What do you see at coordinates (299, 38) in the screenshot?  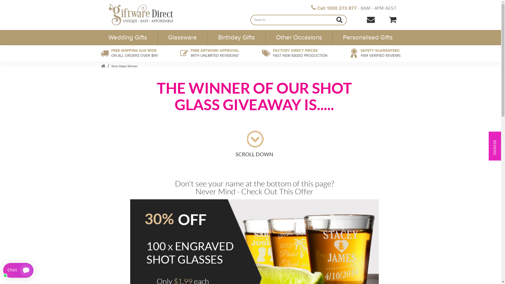 I see `Other Occasions` at bounding box center [299, 38].